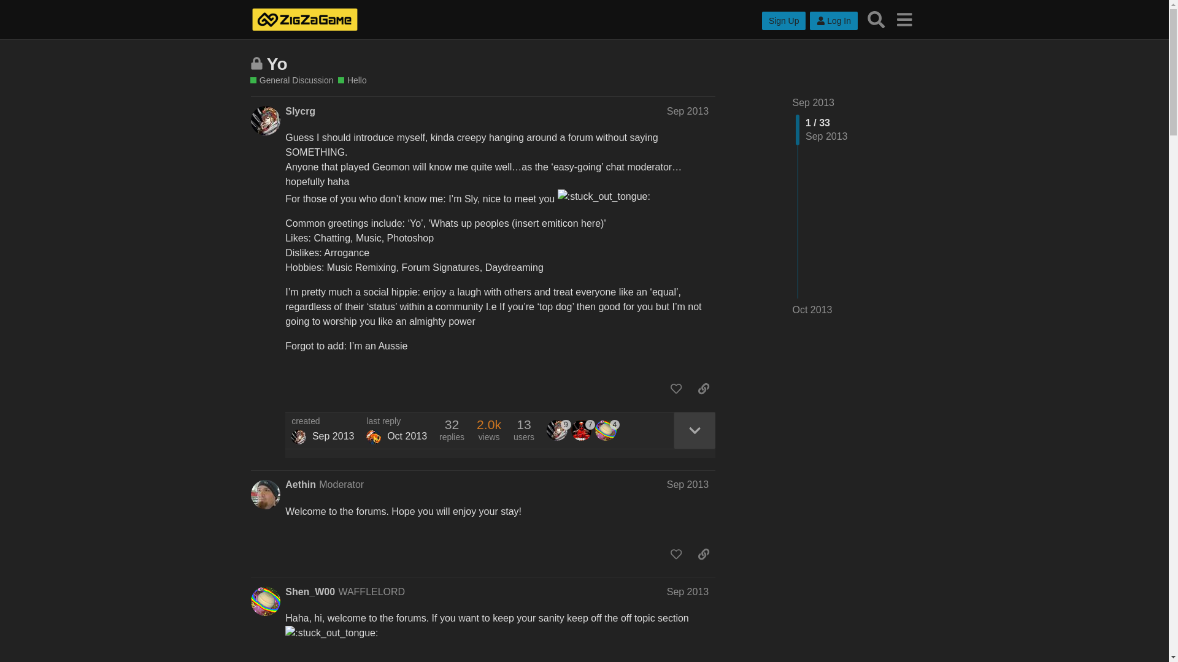 The width and height of the screenshot is (1178, 662). I want to click on Aethin, so click(300, 484).